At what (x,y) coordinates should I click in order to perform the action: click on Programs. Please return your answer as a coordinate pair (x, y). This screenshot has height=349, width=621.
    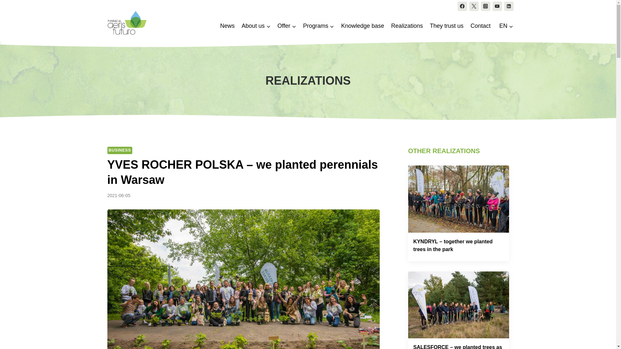
    Looking at the image, I should click on (318, 26).